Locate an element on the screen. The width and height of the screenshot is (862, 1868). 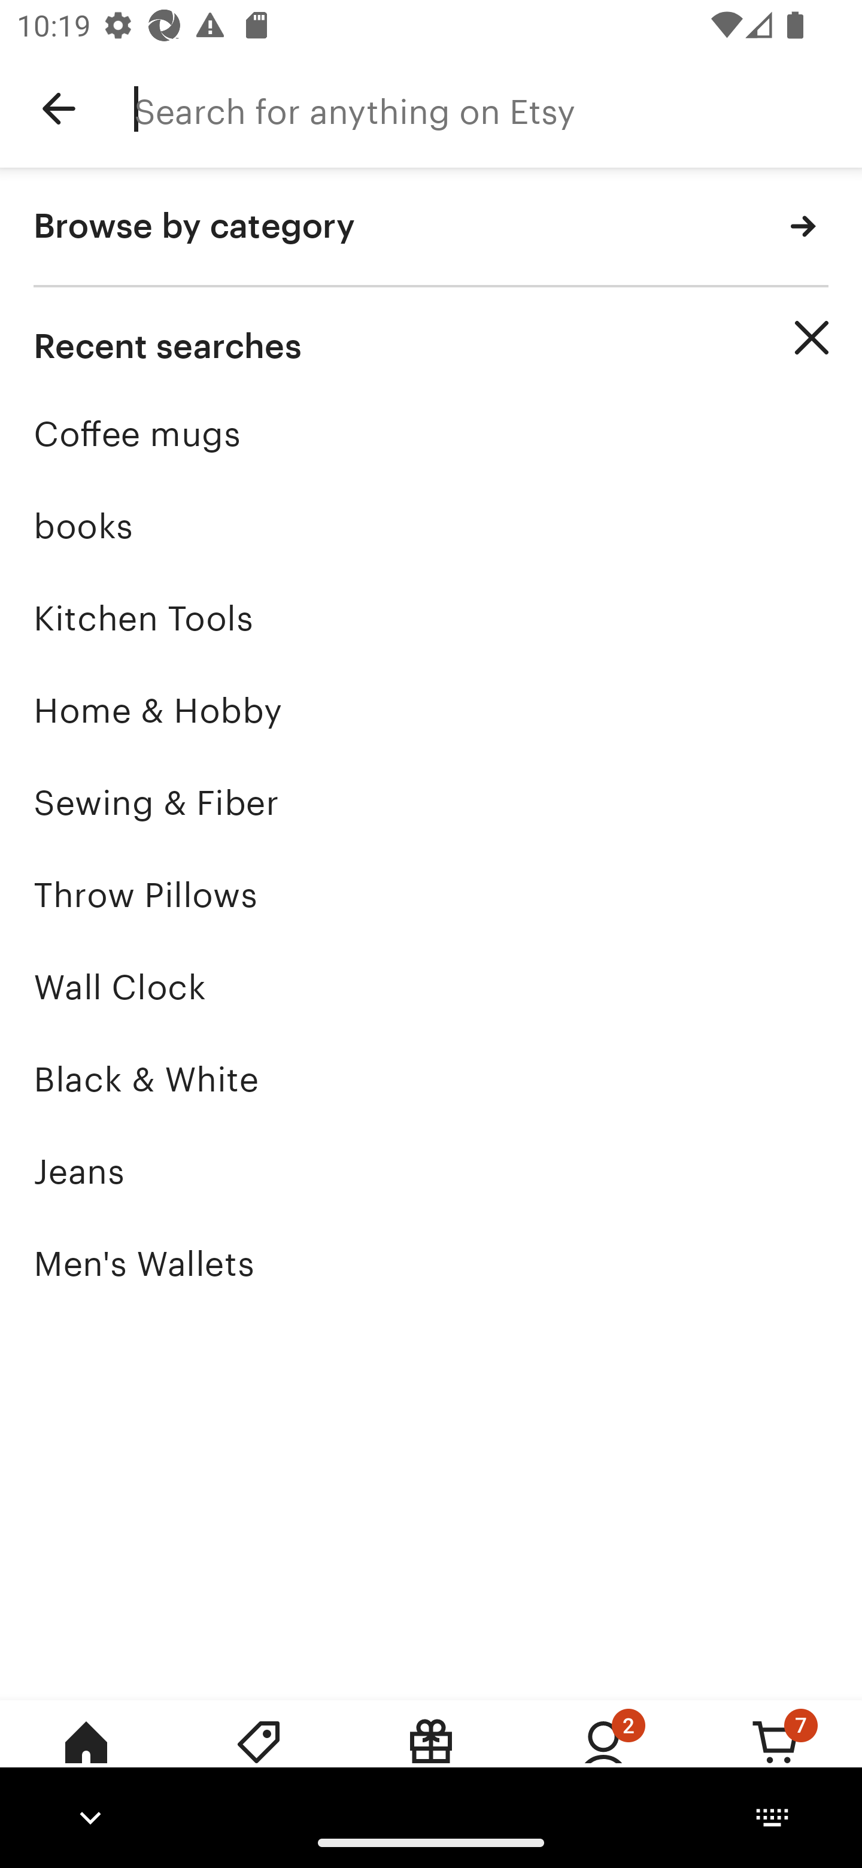
Search for anything on Etsy is located at coordinates (498, 109).